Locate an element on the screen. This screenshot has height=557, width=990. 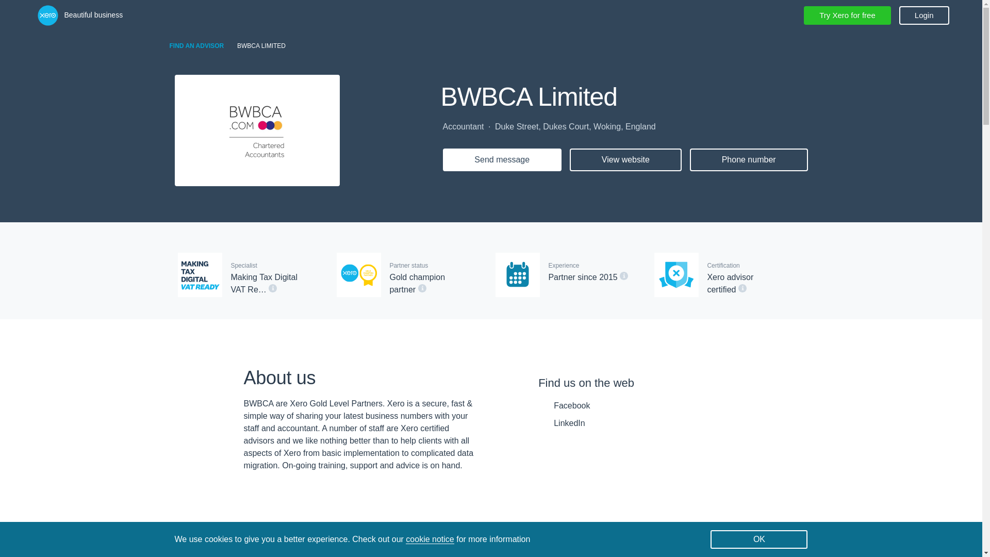
cookie notice is located at coordinates (430, 539).